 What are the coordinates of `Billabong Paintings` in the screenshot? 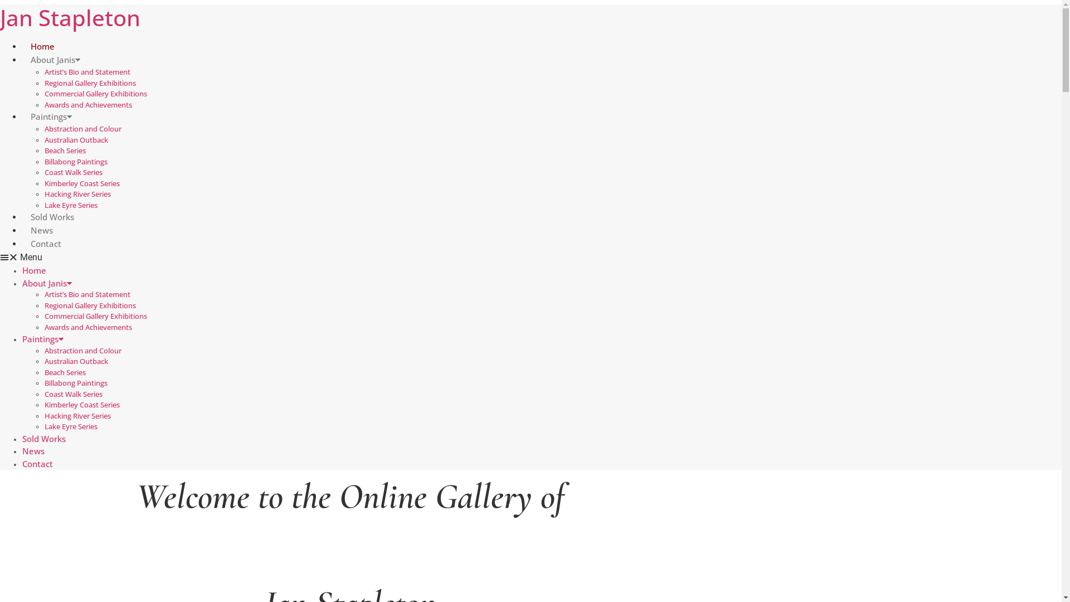 It's located at (76, 383).